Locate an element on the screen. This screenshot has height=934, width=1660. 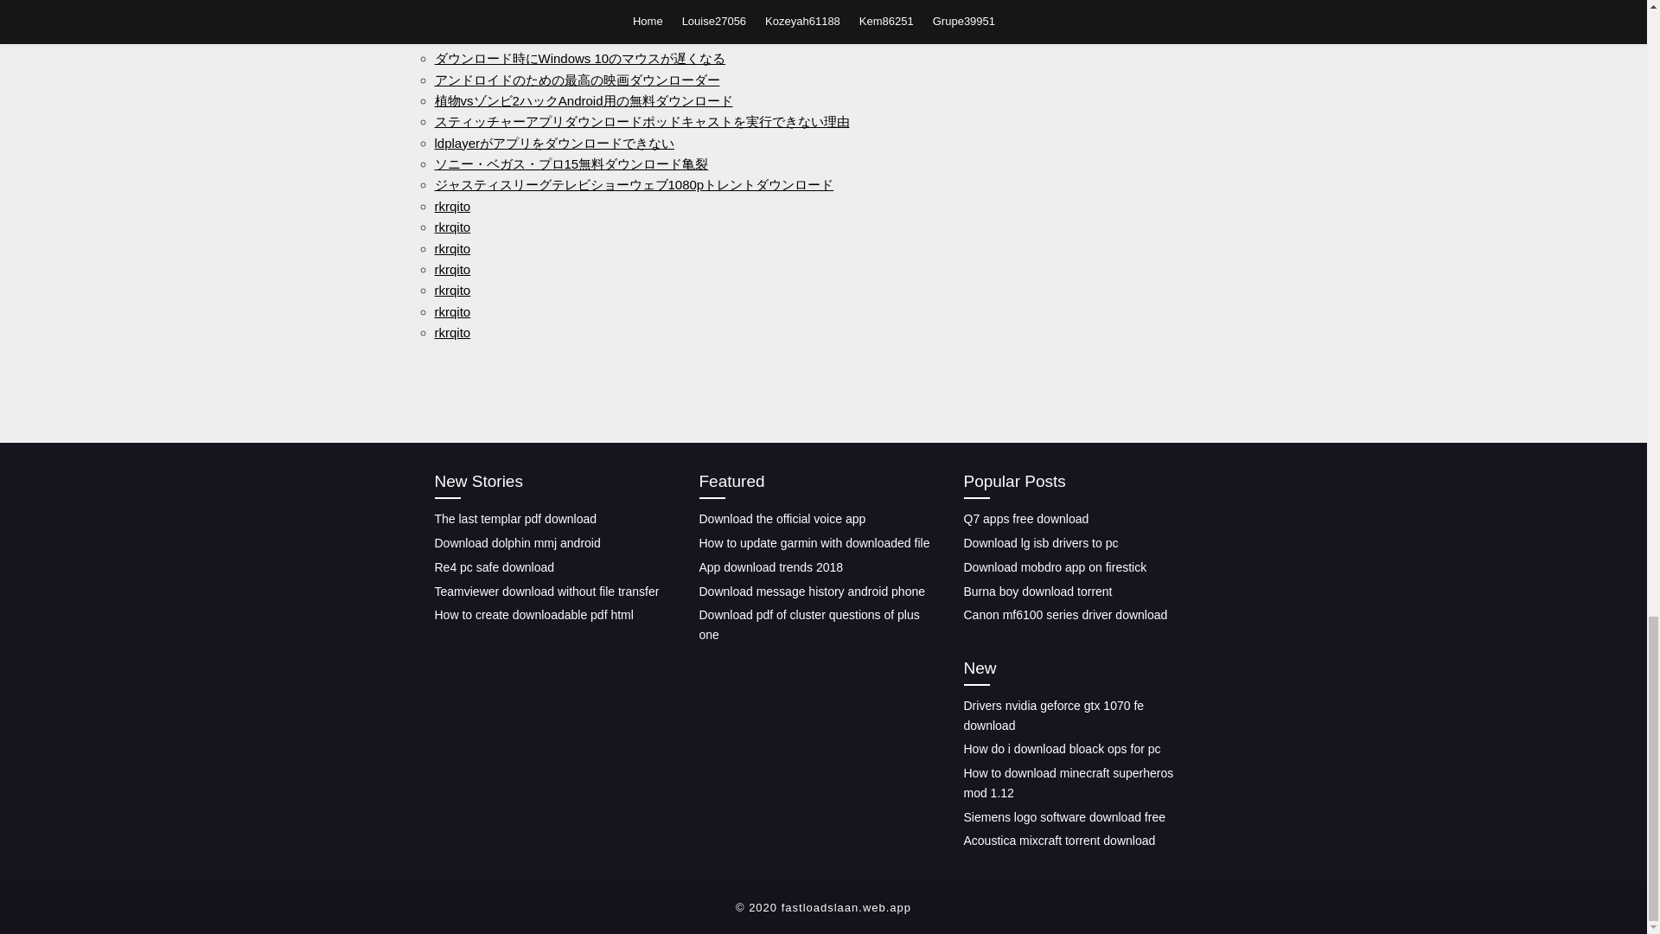
Burna boy download torrent is located at coordinates (1037, 592).